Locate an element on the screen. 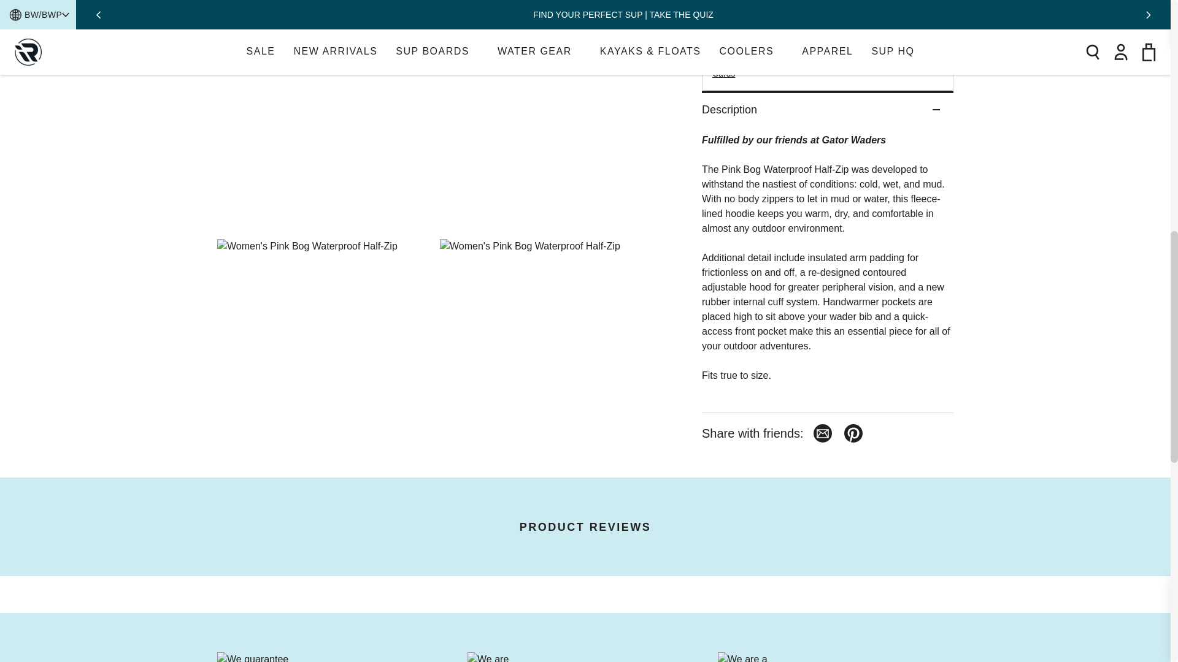 This screenshot has height=662, width=1178. email is located at coordinates (822, 163).